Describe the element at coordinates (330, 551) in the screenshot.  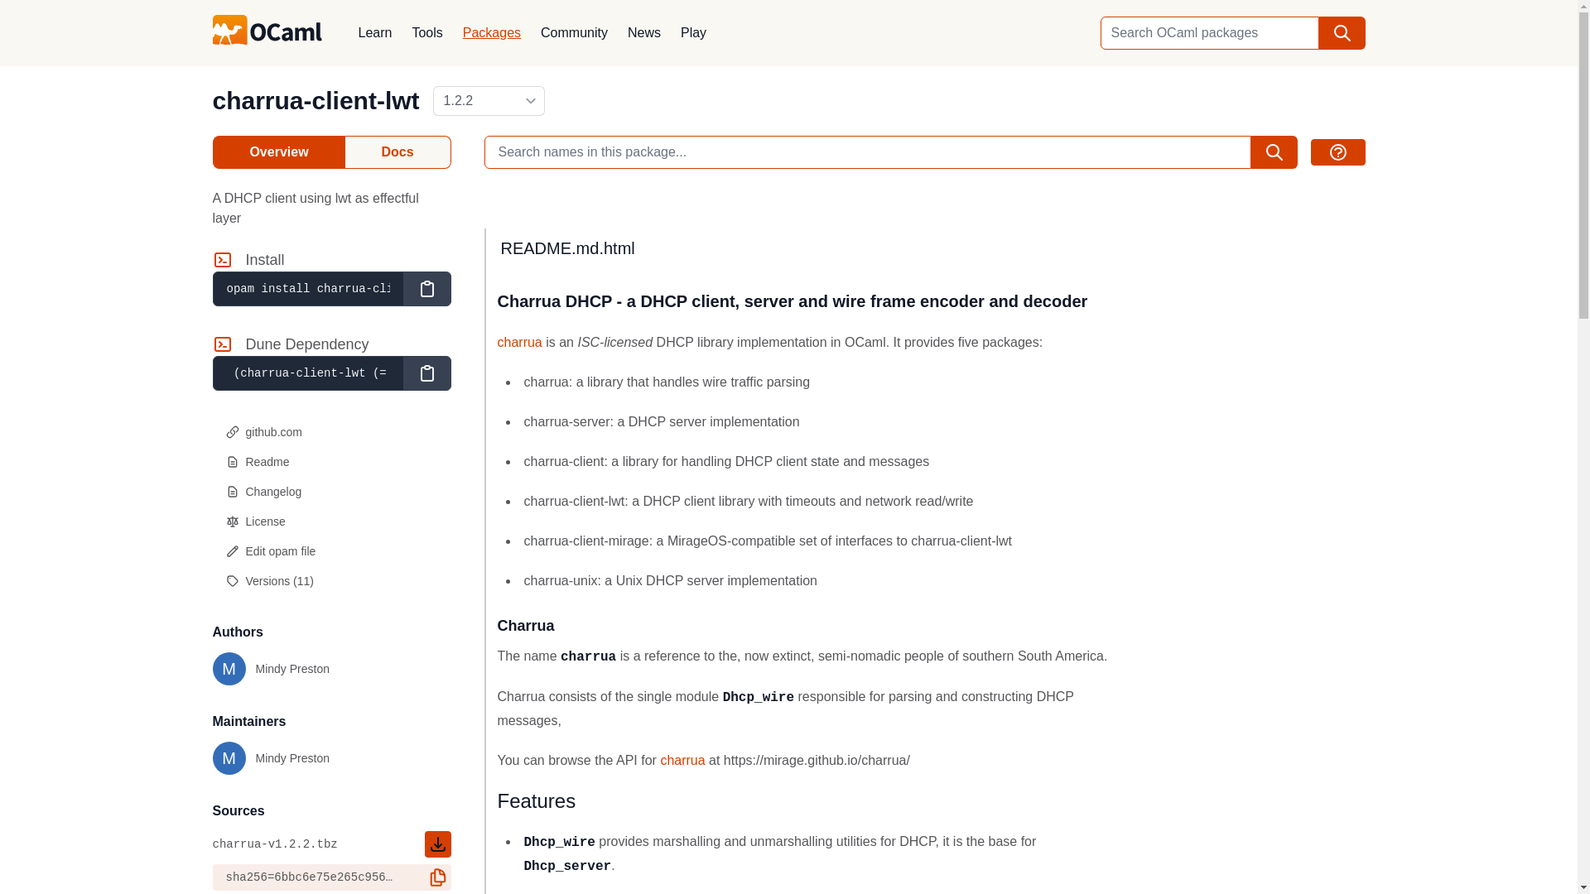
I see `Edit opam file` at that location.